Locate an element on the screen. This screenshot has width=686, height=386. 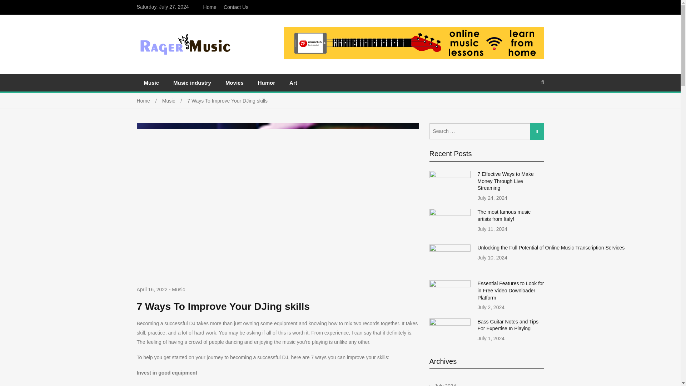
Music is located at coordinates (174, 101).